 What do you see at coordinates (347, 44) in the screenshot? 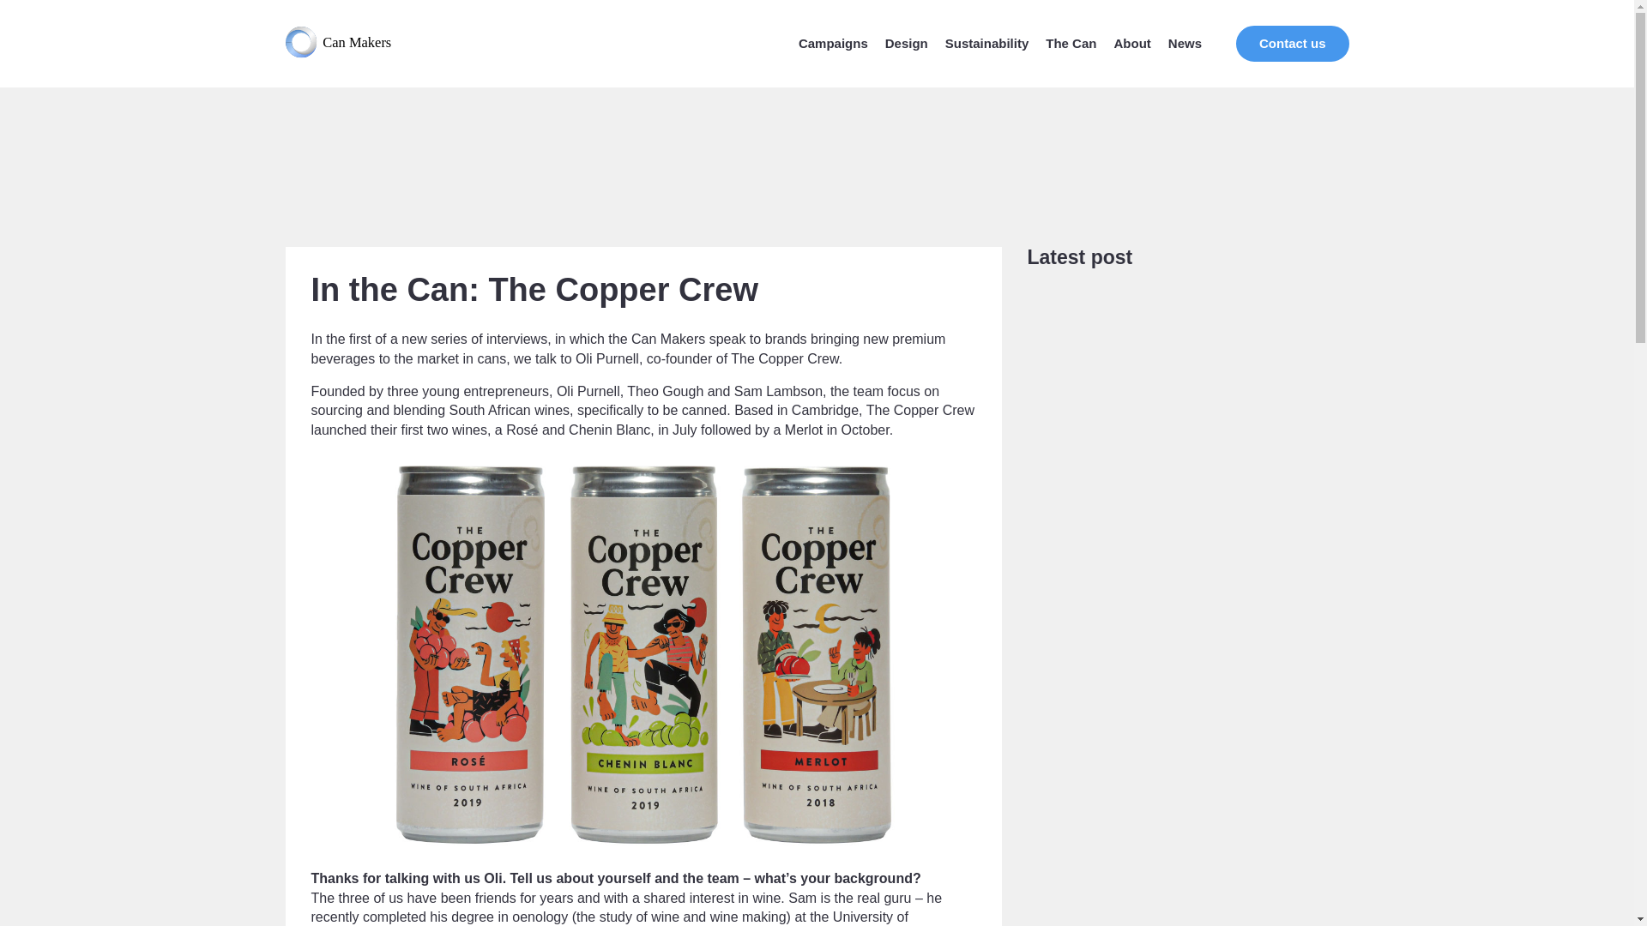
I see `Can Makers` at bounding box center [347, 44].